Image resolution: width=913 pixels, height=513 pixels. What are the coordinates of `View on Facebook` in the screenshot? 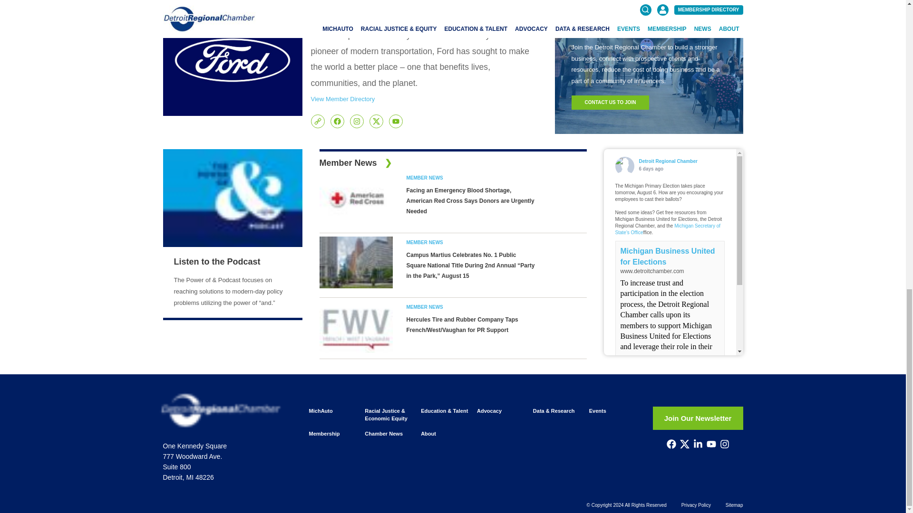 It's located at (635, 376).